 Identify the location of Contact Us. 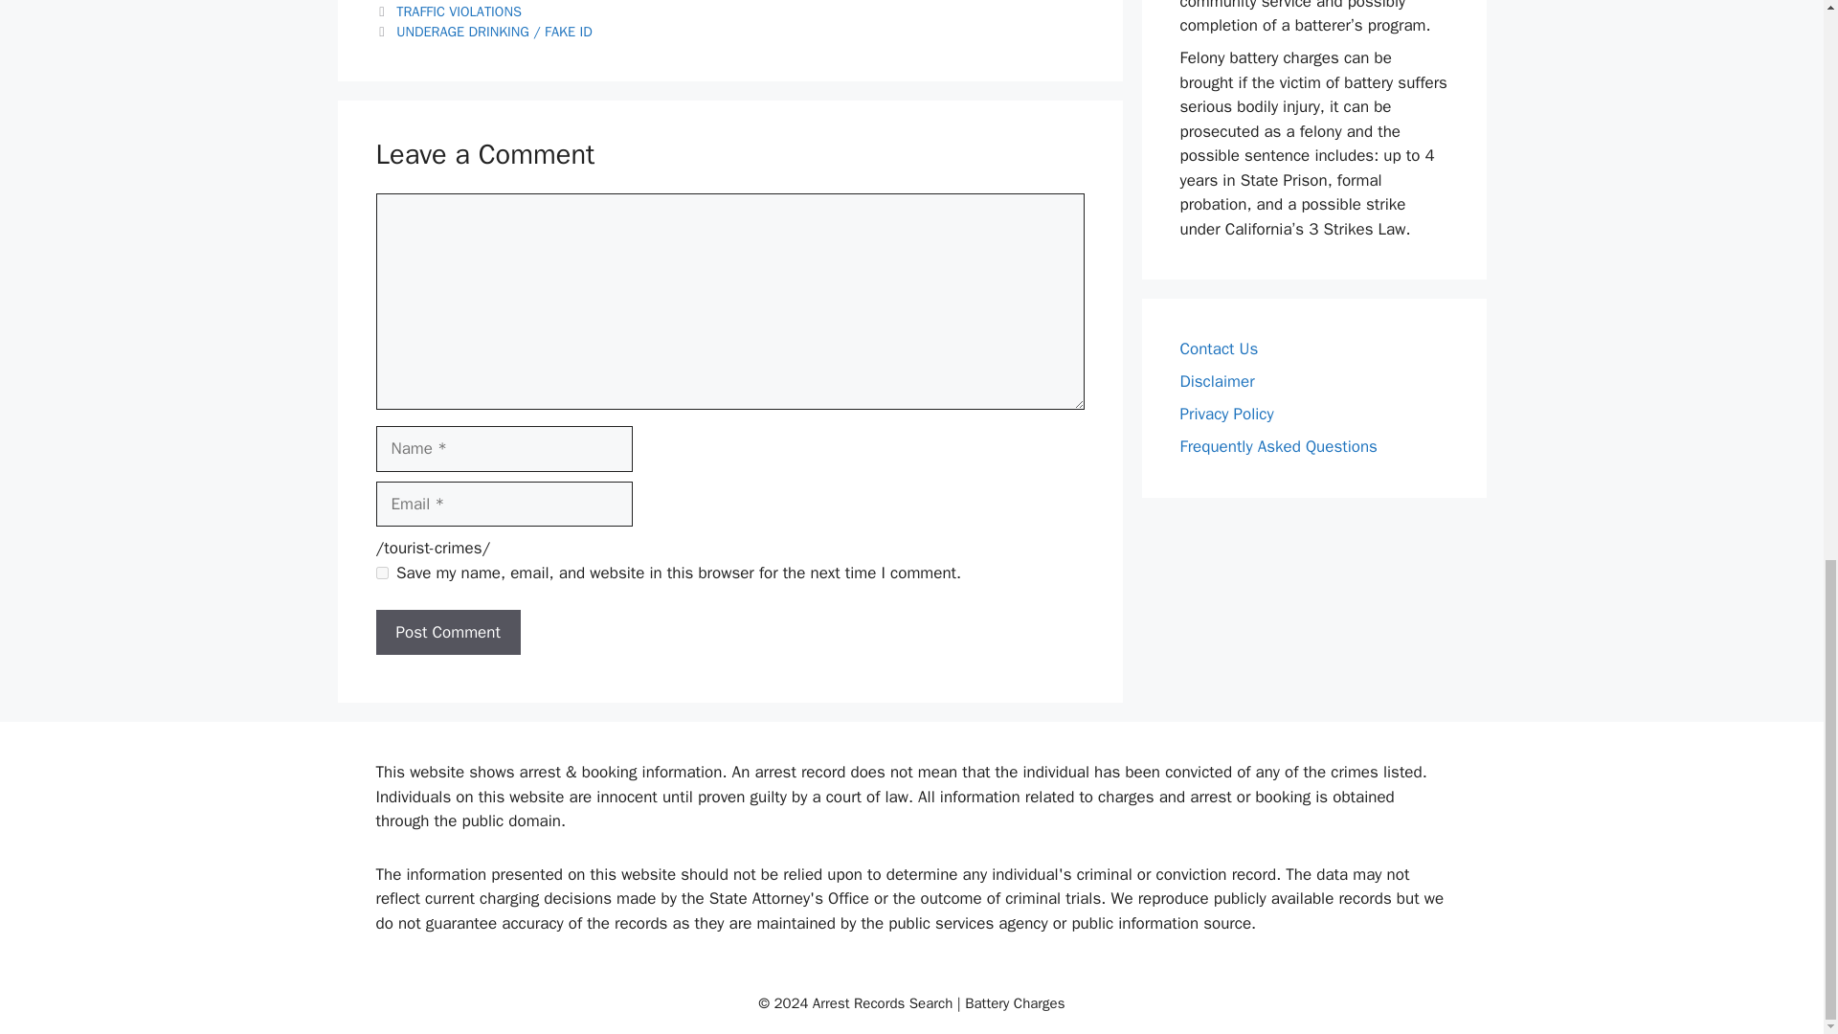
(1218, 348).